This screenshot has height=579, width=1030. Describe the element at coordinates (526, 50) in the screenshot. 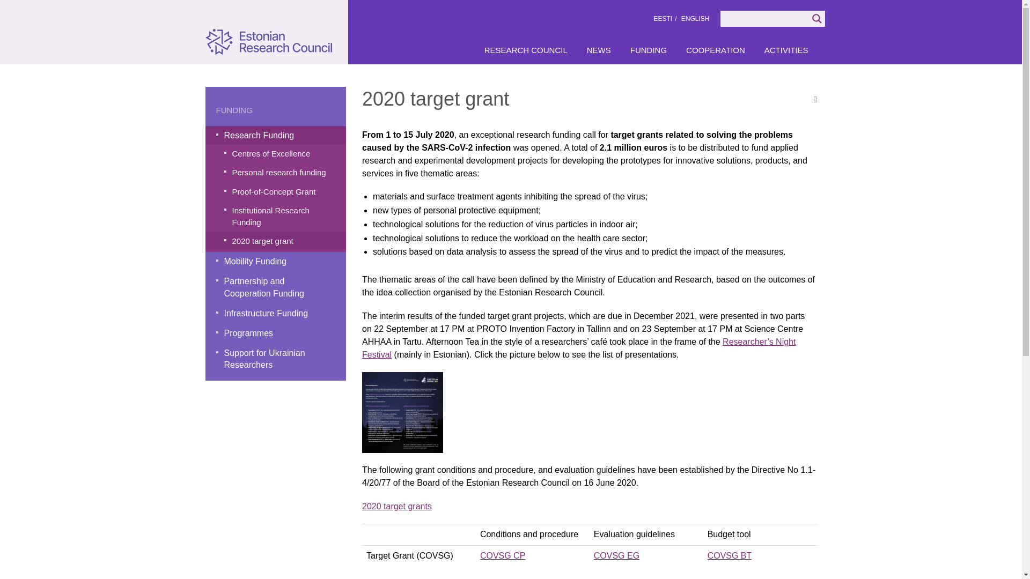

I see `RESEARCH COUNCIL` at that location.